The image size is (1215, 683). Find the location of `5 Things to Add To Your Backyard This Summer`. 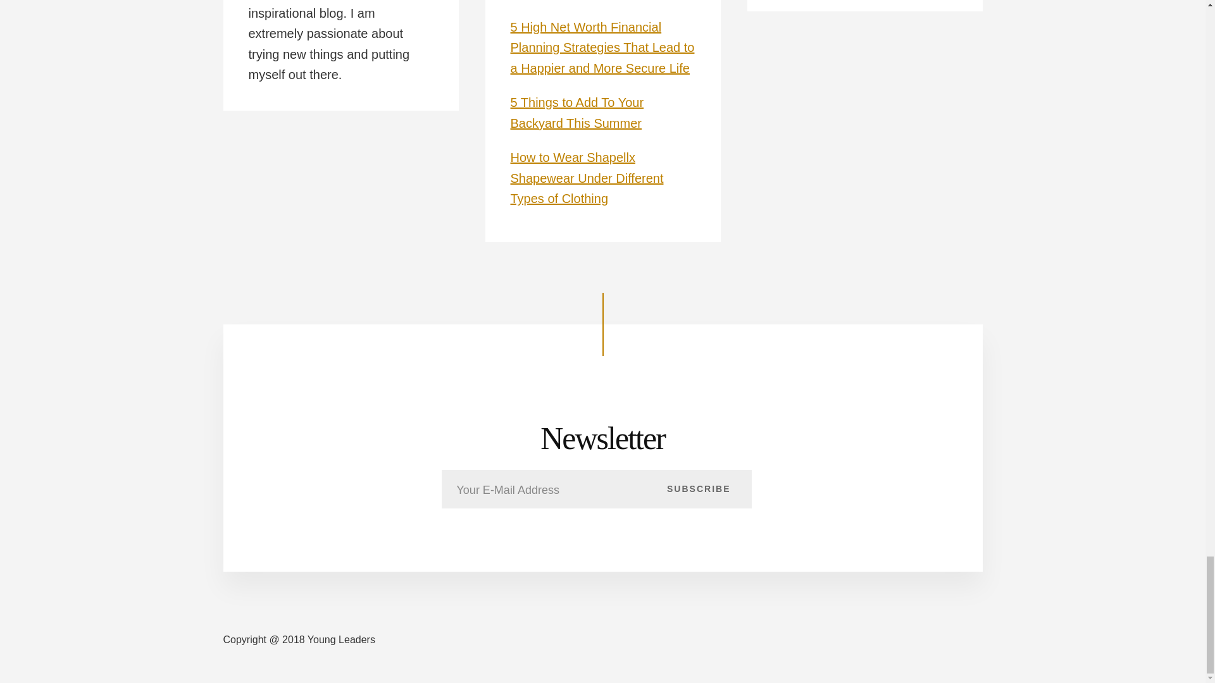

5 Things to Add To Your Backyard This Summer is located at coordinates (577, 113).